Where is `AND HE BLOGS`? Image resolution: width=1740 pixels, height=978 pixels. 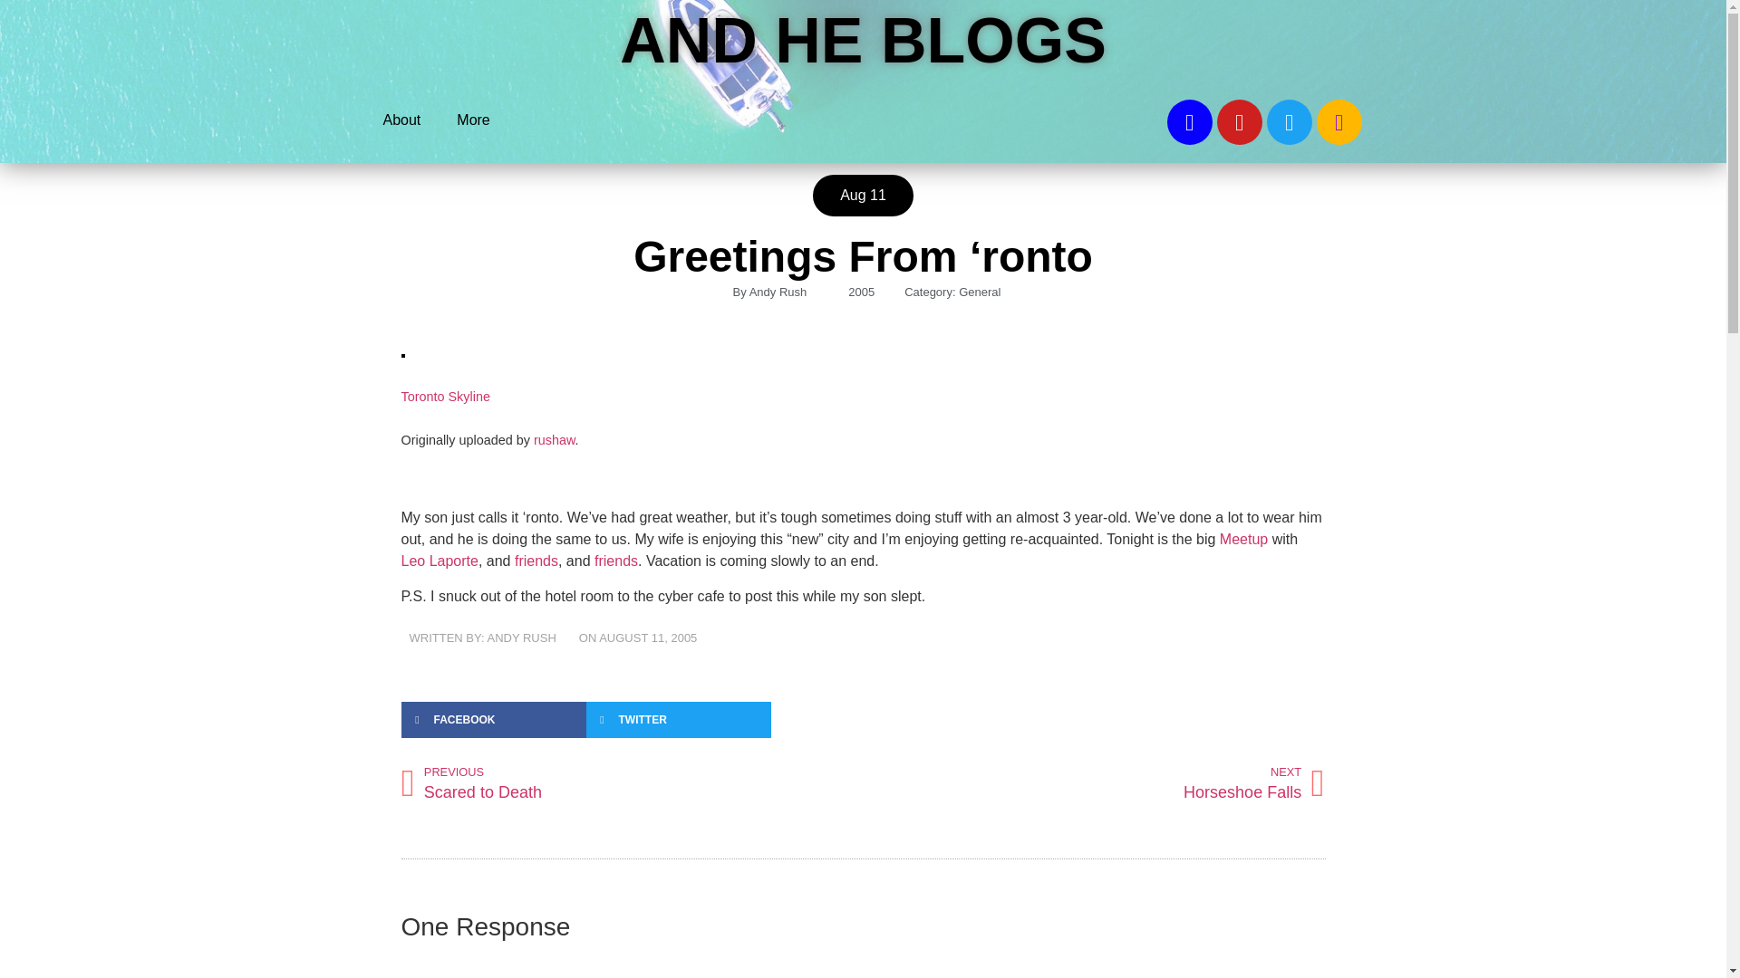 AND HE BLOGS is located at coordinates (863, 41).